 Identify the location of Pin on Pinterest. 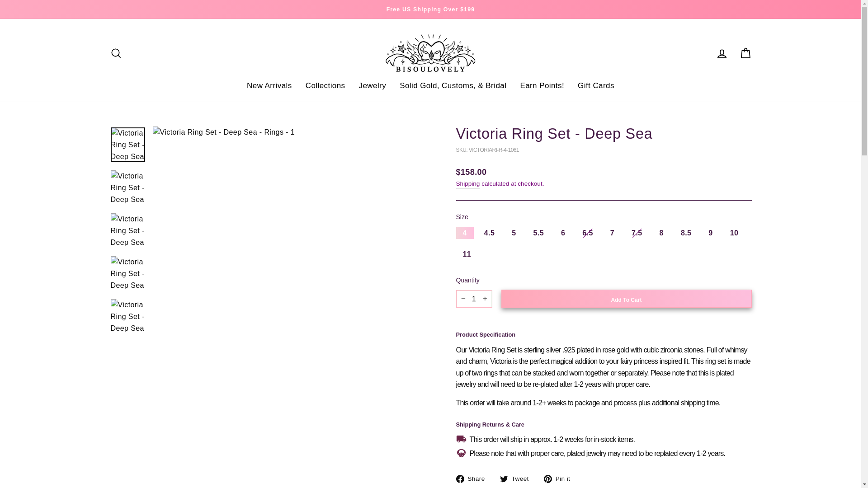
(561, 479).